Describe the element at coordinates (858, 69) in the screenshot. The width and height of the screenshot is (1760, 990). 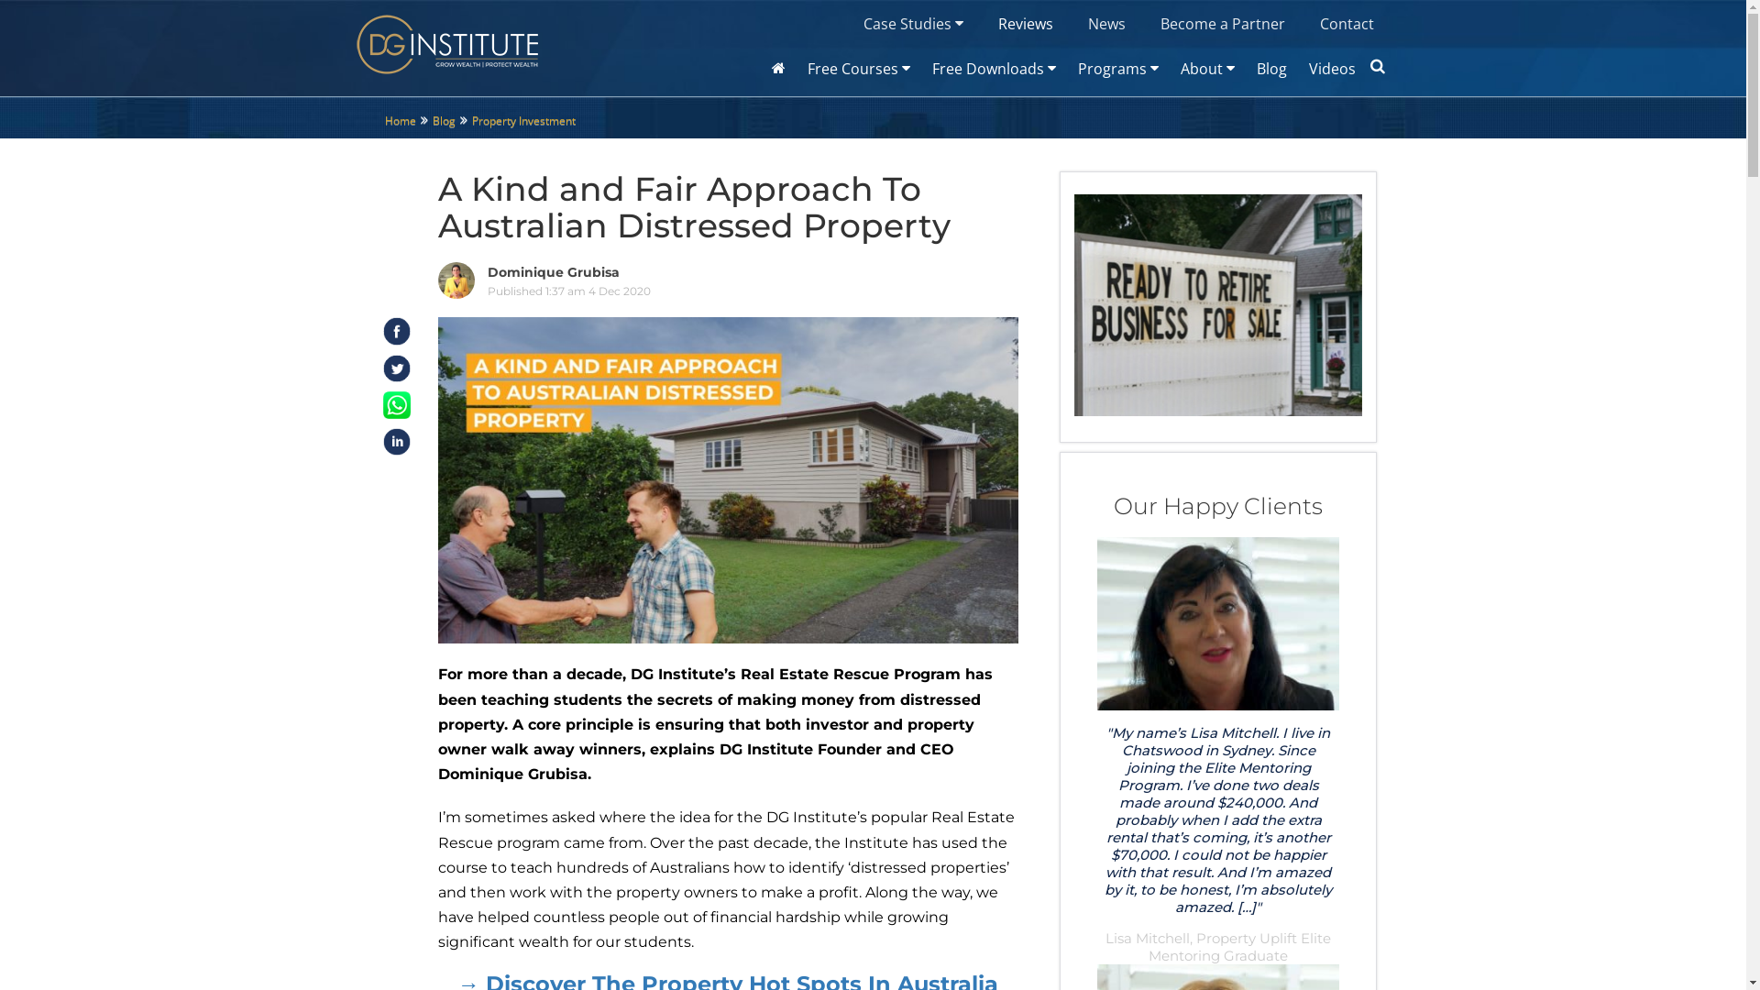
I see `Free Courses` at that location.